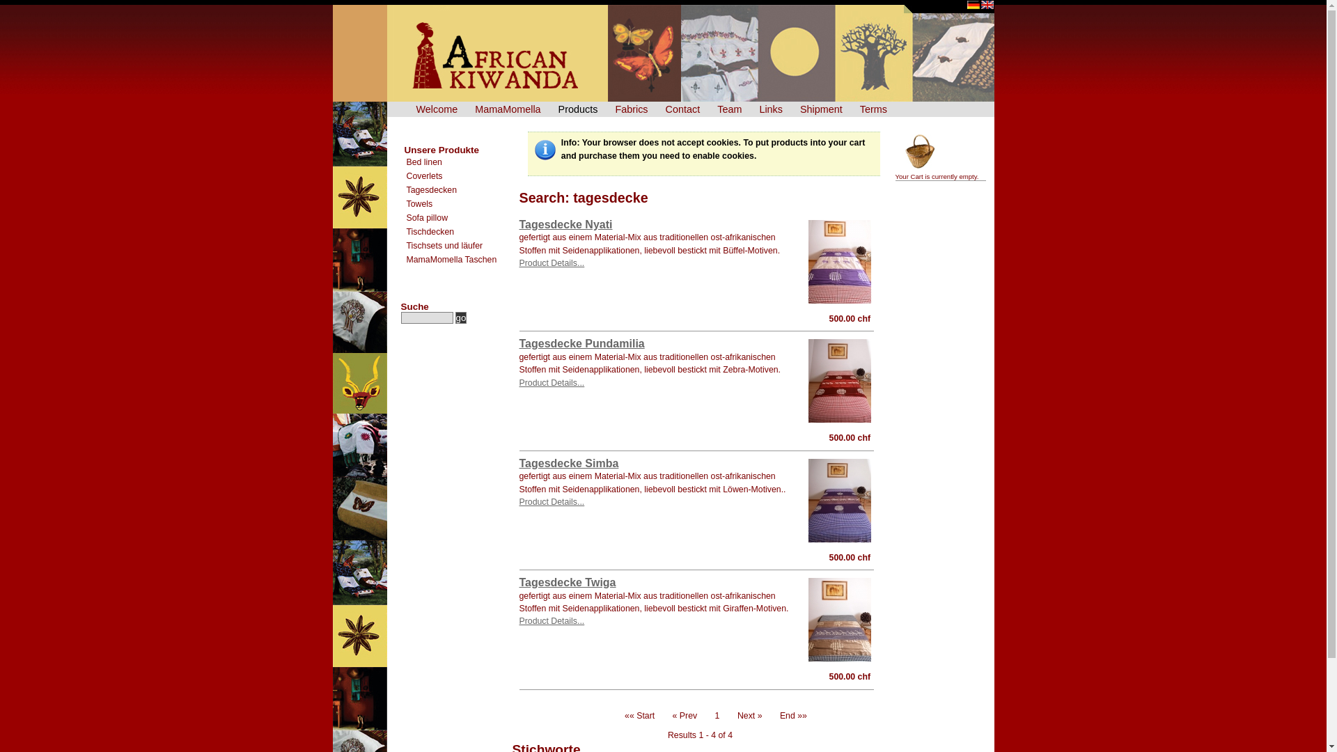 The image size is (1337, 752). Describe the element at coordinates (840, 262) in the screenshot. I see `Tagesdecke Nyati` at that location.